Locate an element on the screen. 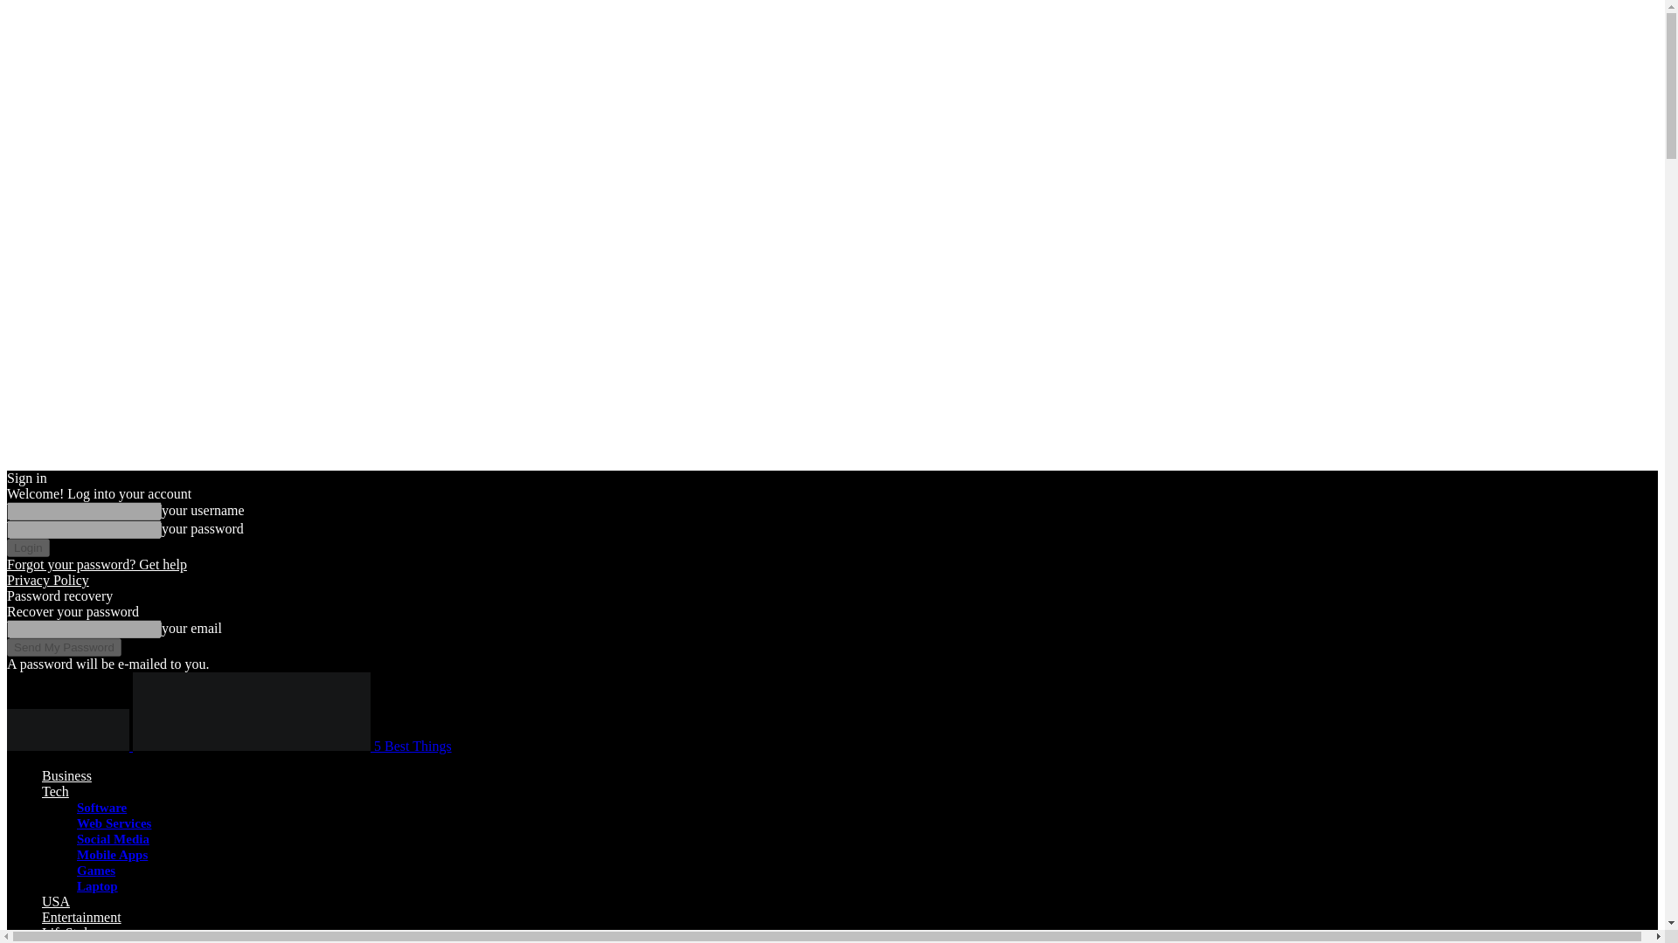 Image resolution: width=1678 pixels, height=943 pixels. Privacy Policy is located at coordinates (47, 580).